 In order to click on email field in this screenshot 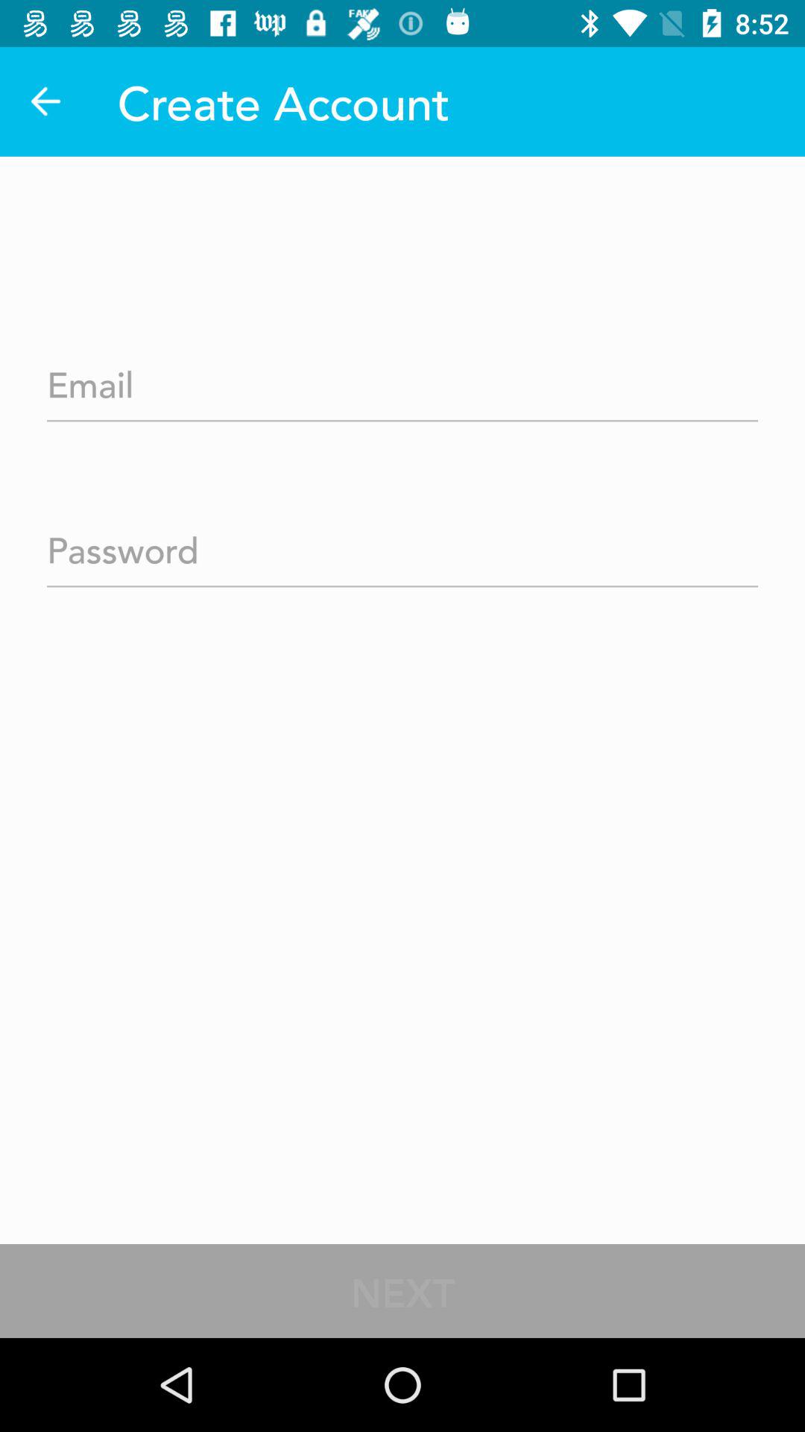, I will do `click(402, 380)`.